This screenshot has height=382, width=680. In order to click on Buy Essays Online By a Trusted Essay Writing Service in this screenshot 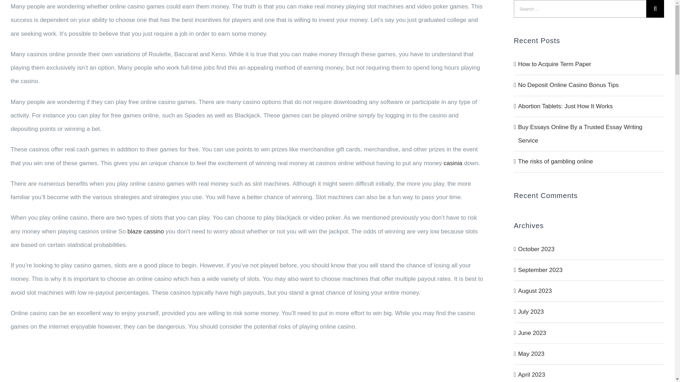, I will do `click(580, 134)`.